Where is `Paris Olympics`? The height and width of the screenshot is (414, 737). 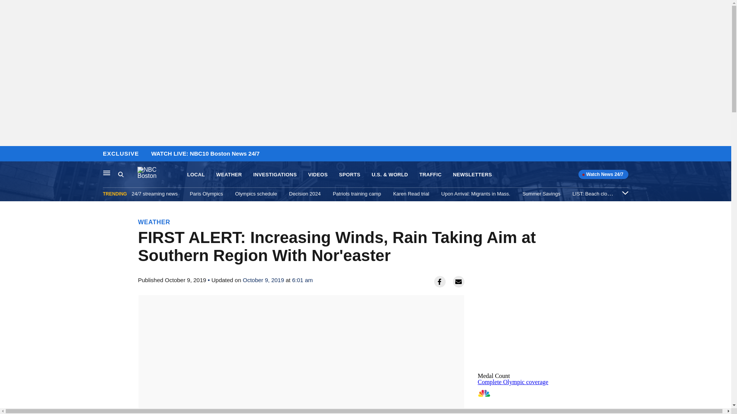
Paris Olympics is located at coordinates (206, 194).